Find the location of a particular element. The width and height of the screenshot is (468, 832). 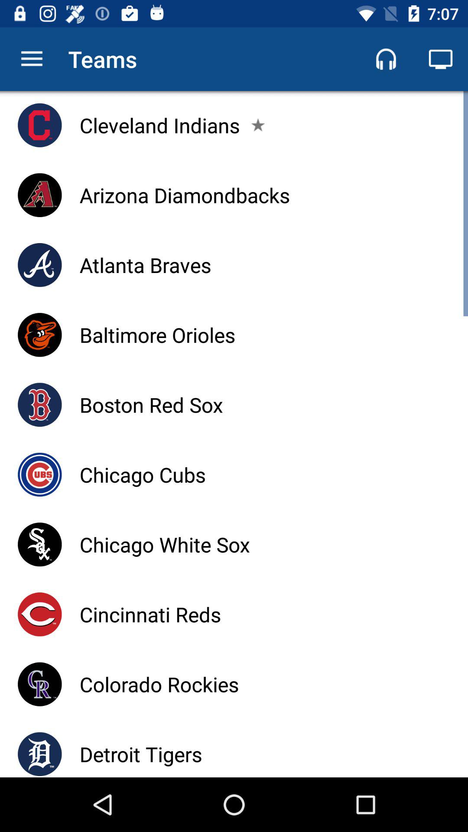

turn on the icon next to the teams app is located at coordinates (32, 59).